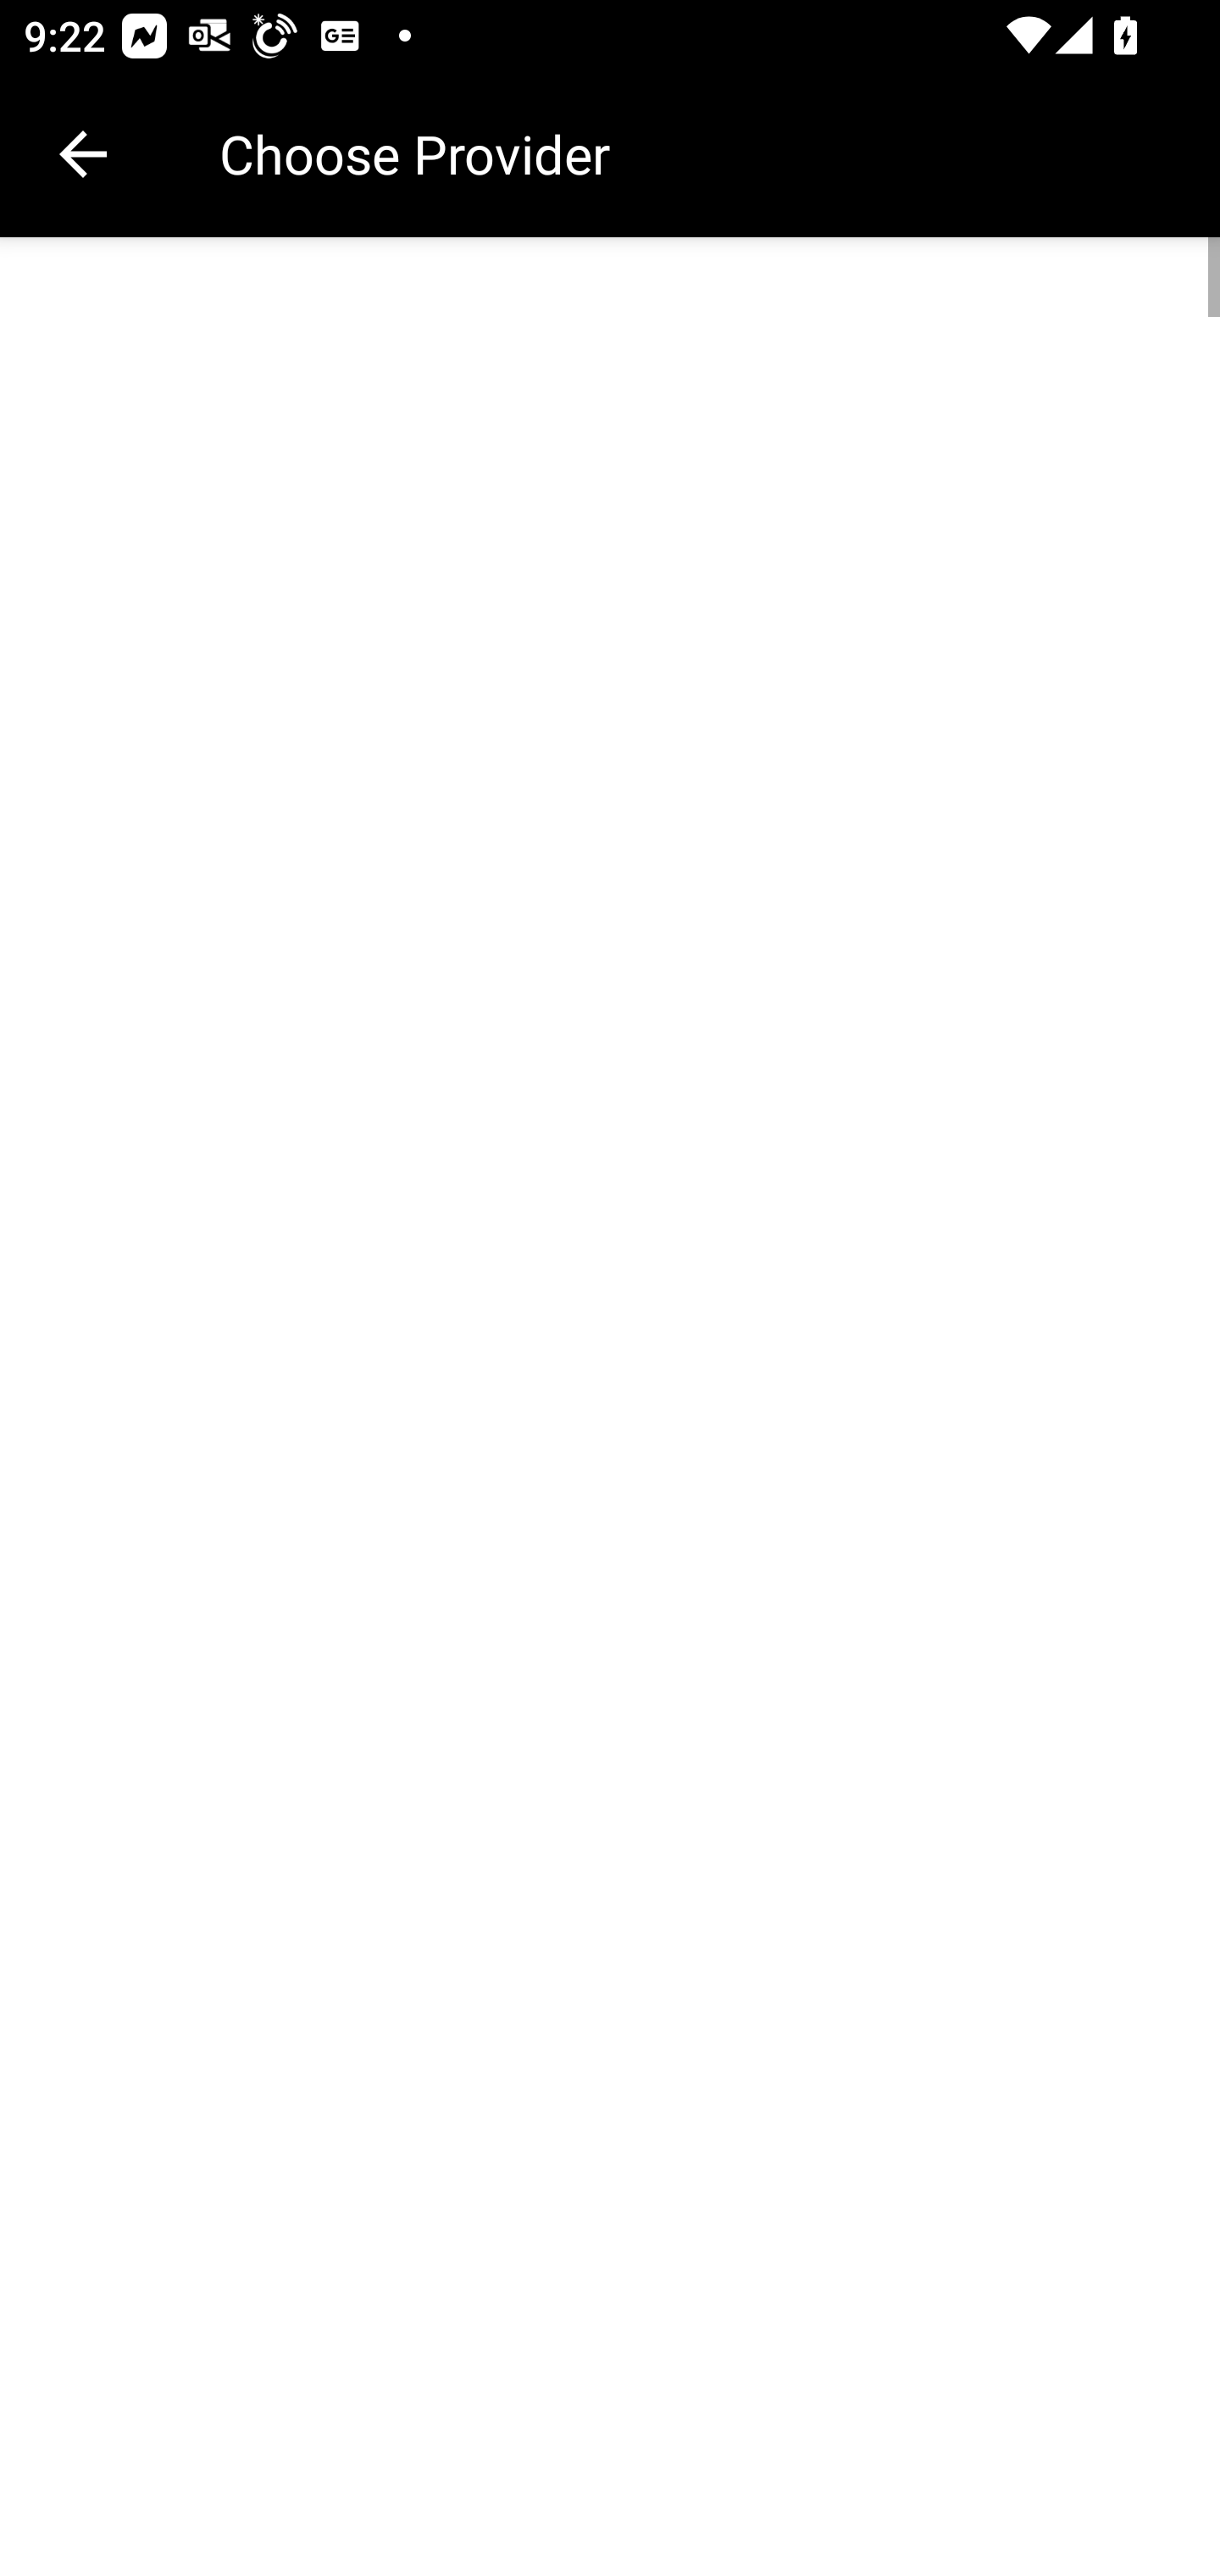  Describe the element at coordinates (83, 154) in the screenshot. I see `Navigate up` at that location.